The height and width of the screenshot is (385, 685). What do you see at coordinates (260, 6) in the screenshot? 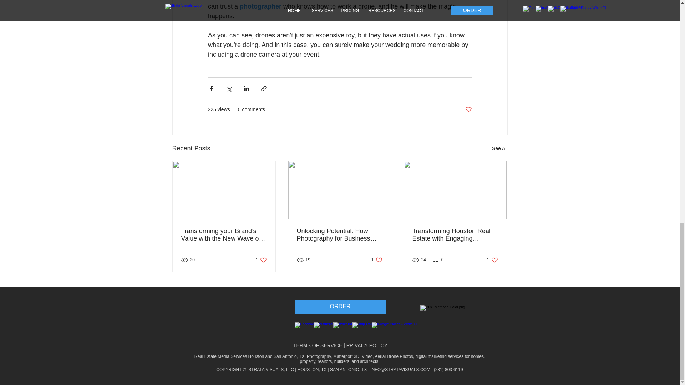
I see `photographer` at bounding box center [260, 6].